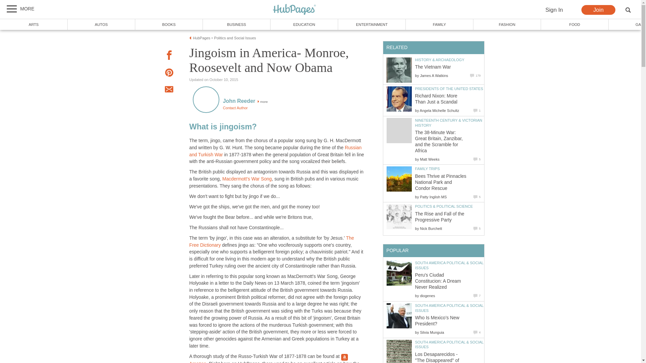  What do you see at coordinates (269, 358) in the screenshot?
I see `Amazon` at bounding box center [269, 358].